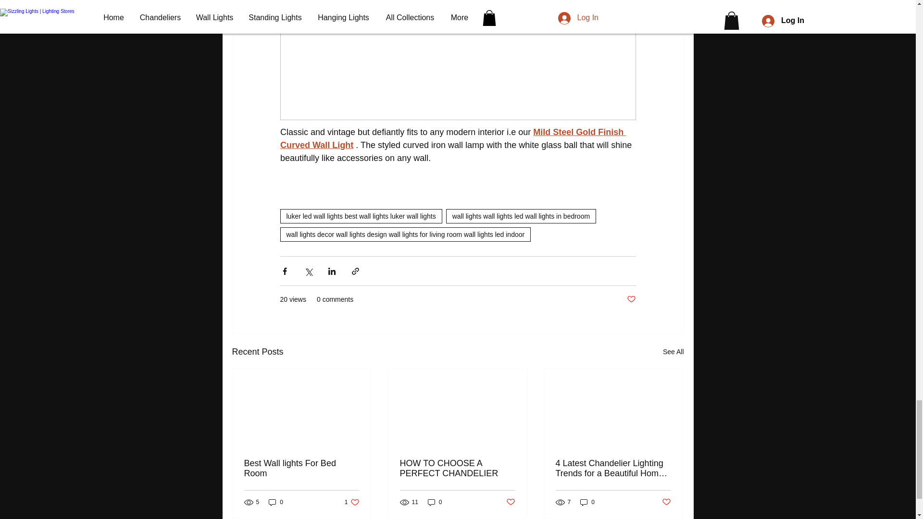 This screenshot has width=923, height=519. Describe the element at coordinates (521, 216) in the screenshot. I see `wall lights wall lights led wall lights in bedroom` at that location.